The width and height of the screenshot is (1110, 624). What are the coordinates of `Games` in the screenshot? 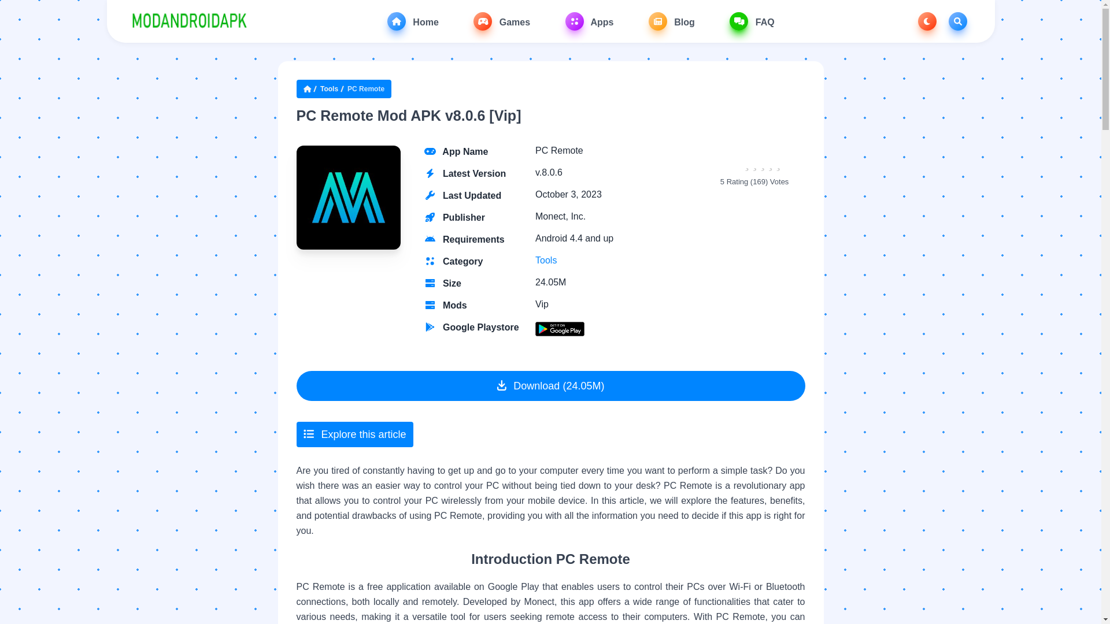 It's located at (502, 21).